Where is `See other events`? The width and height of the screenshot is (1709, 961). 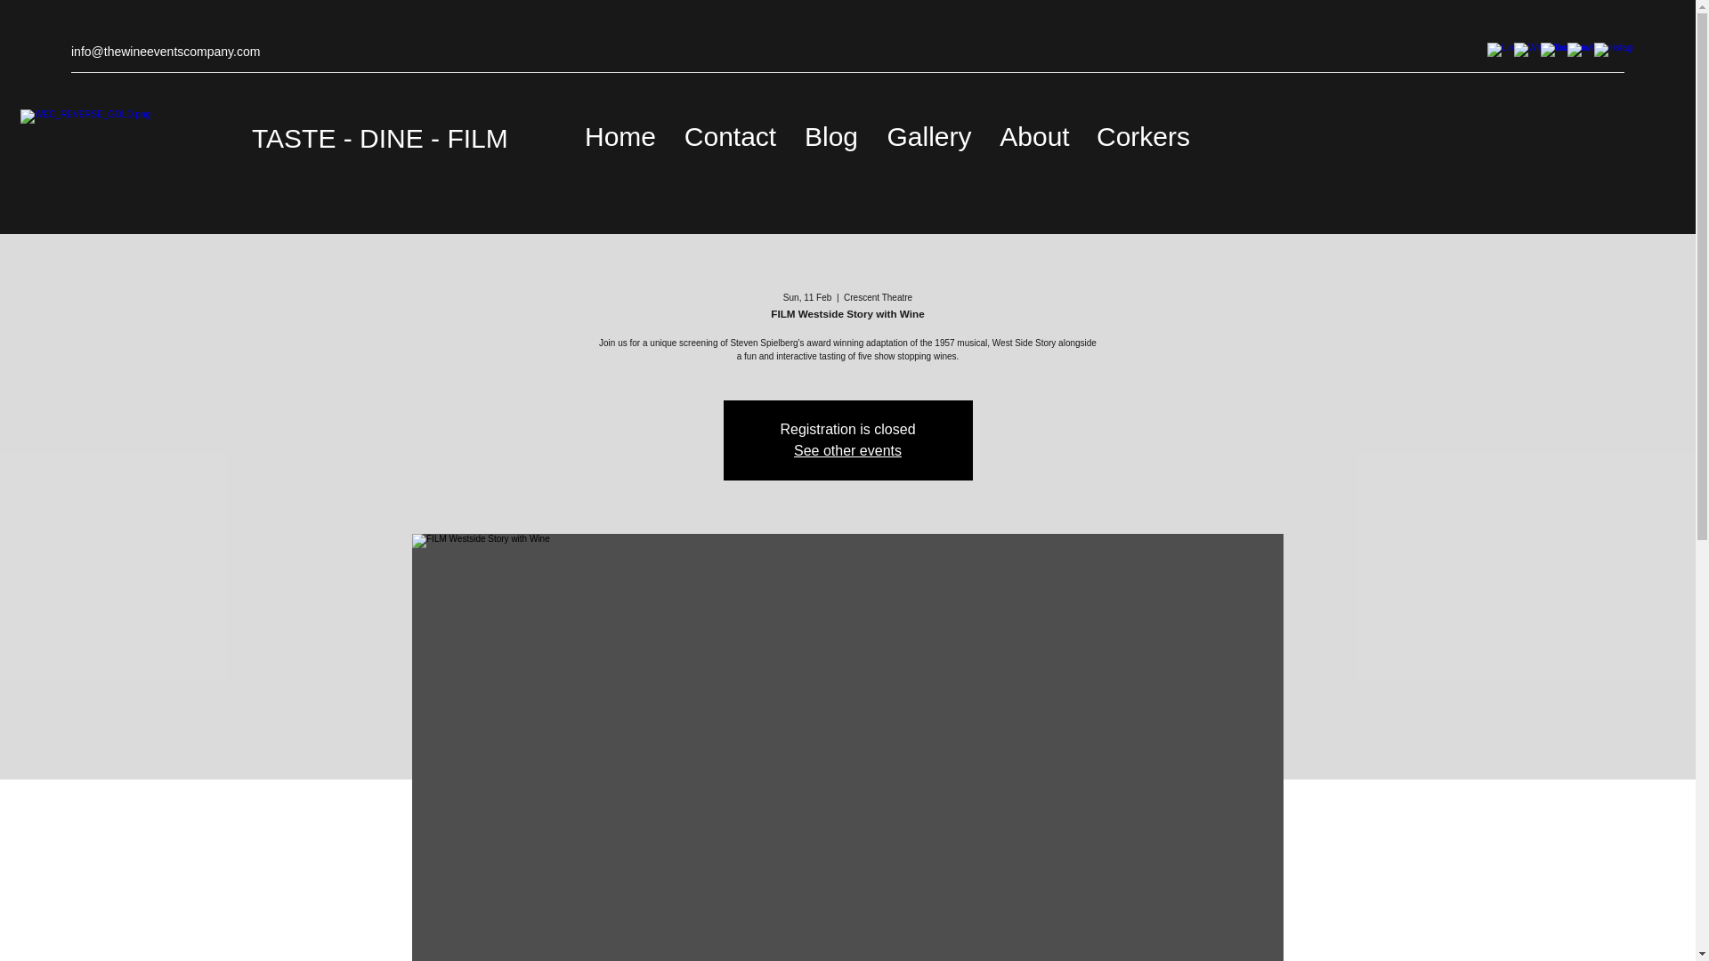
See other events is located at coordinates (847, 450).